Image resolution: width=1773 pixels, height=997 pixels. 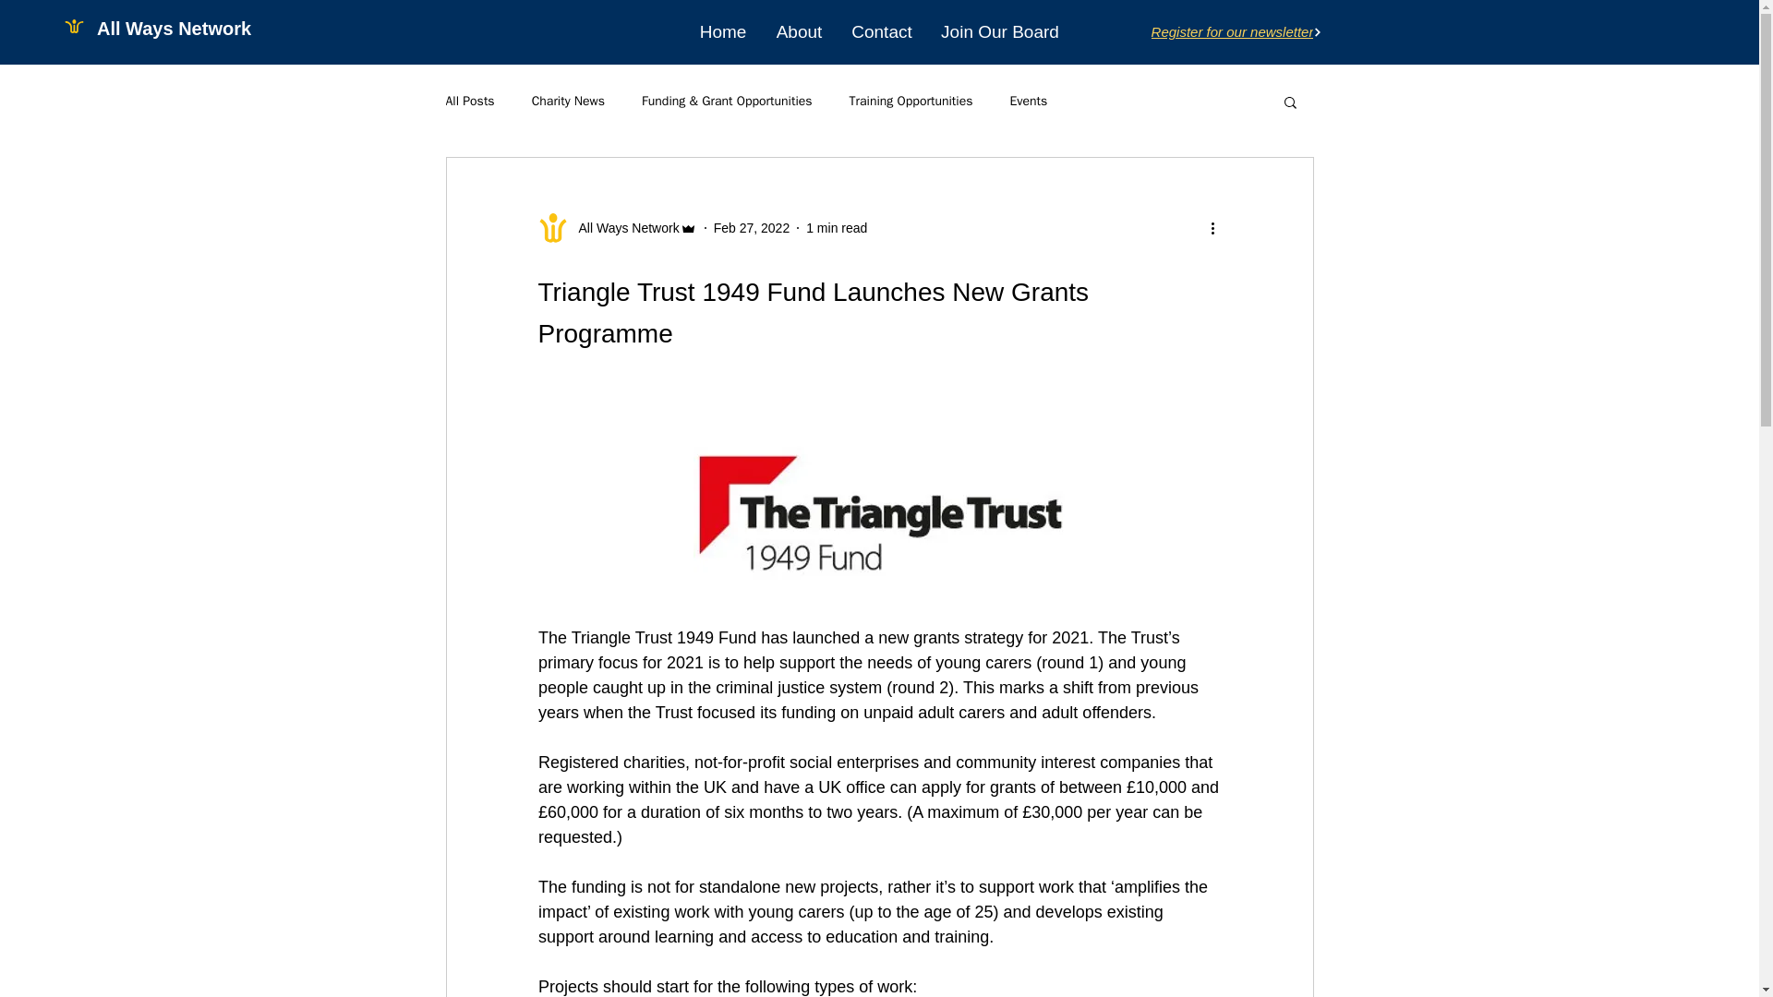 What do you see at coordinates (752, 226) in the screenshot?
I see `Feb 27, 2022` at bounding box center [752, 226].